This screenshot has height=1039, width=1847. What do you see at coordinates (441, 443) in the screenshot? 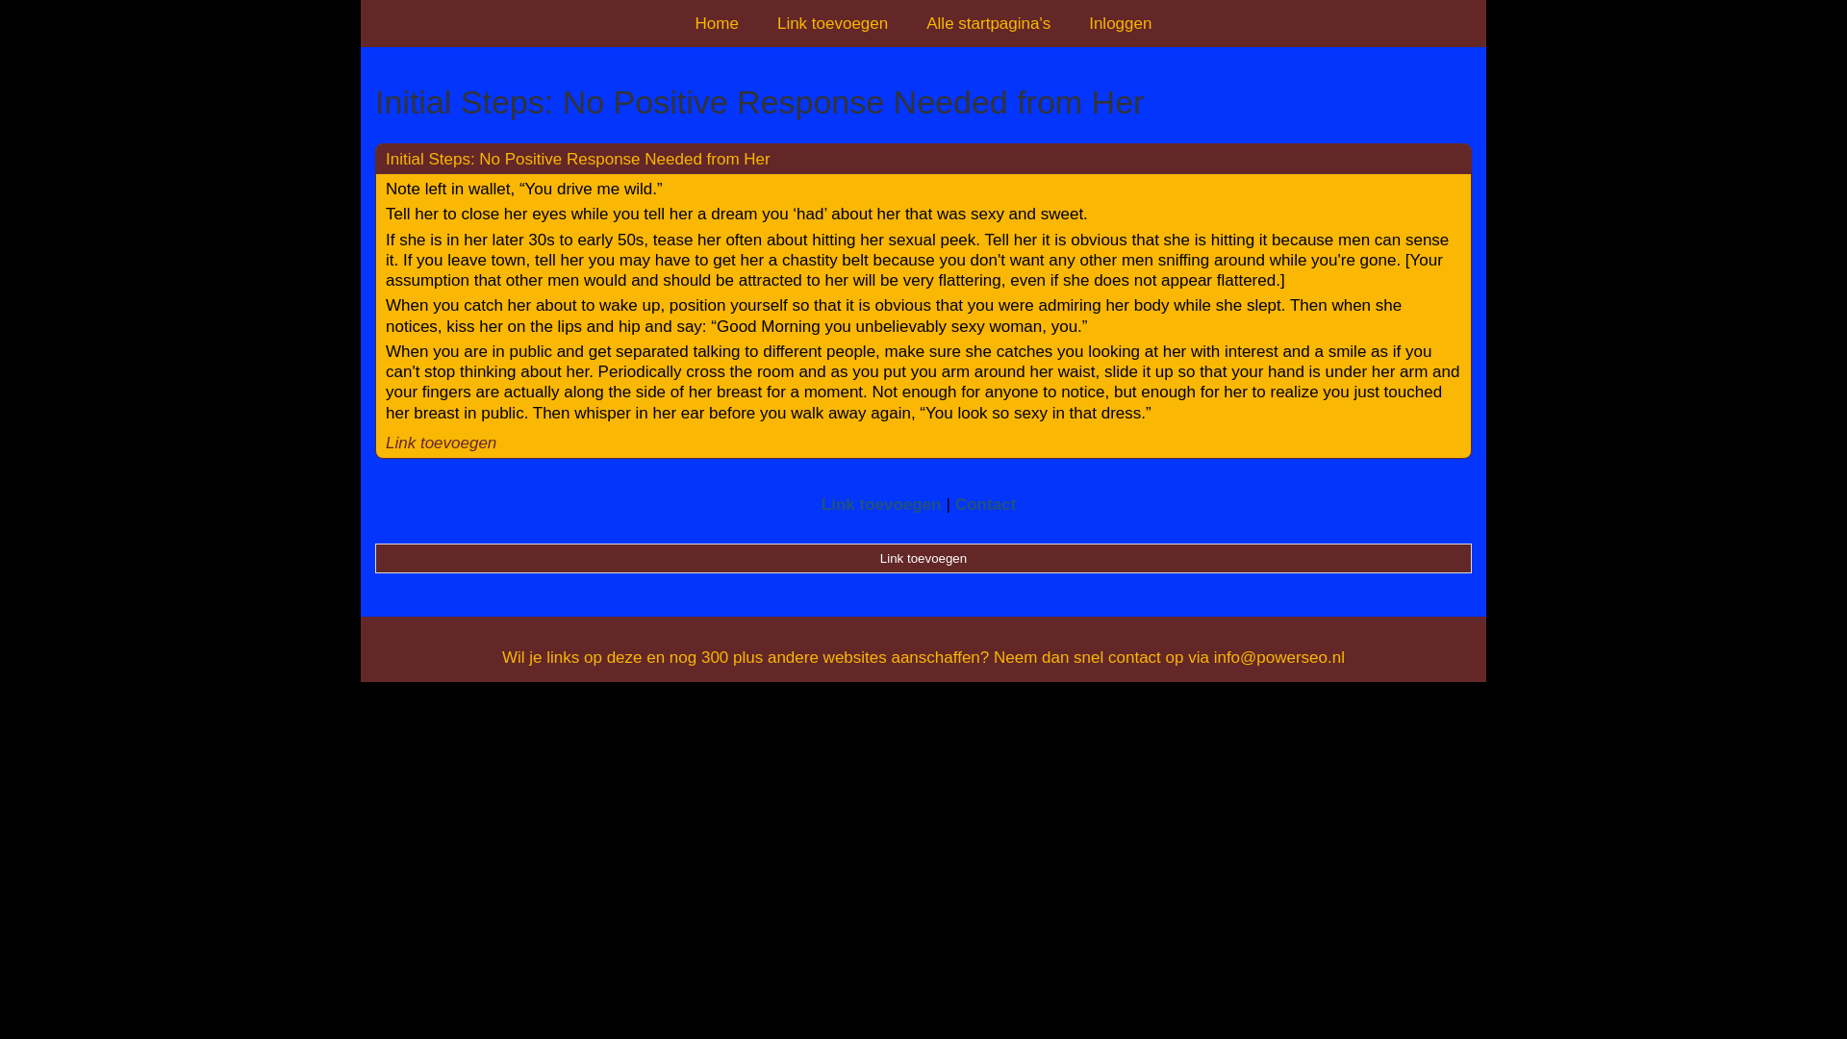
I see `Link toevoegen` at bounding box center [441, 443].